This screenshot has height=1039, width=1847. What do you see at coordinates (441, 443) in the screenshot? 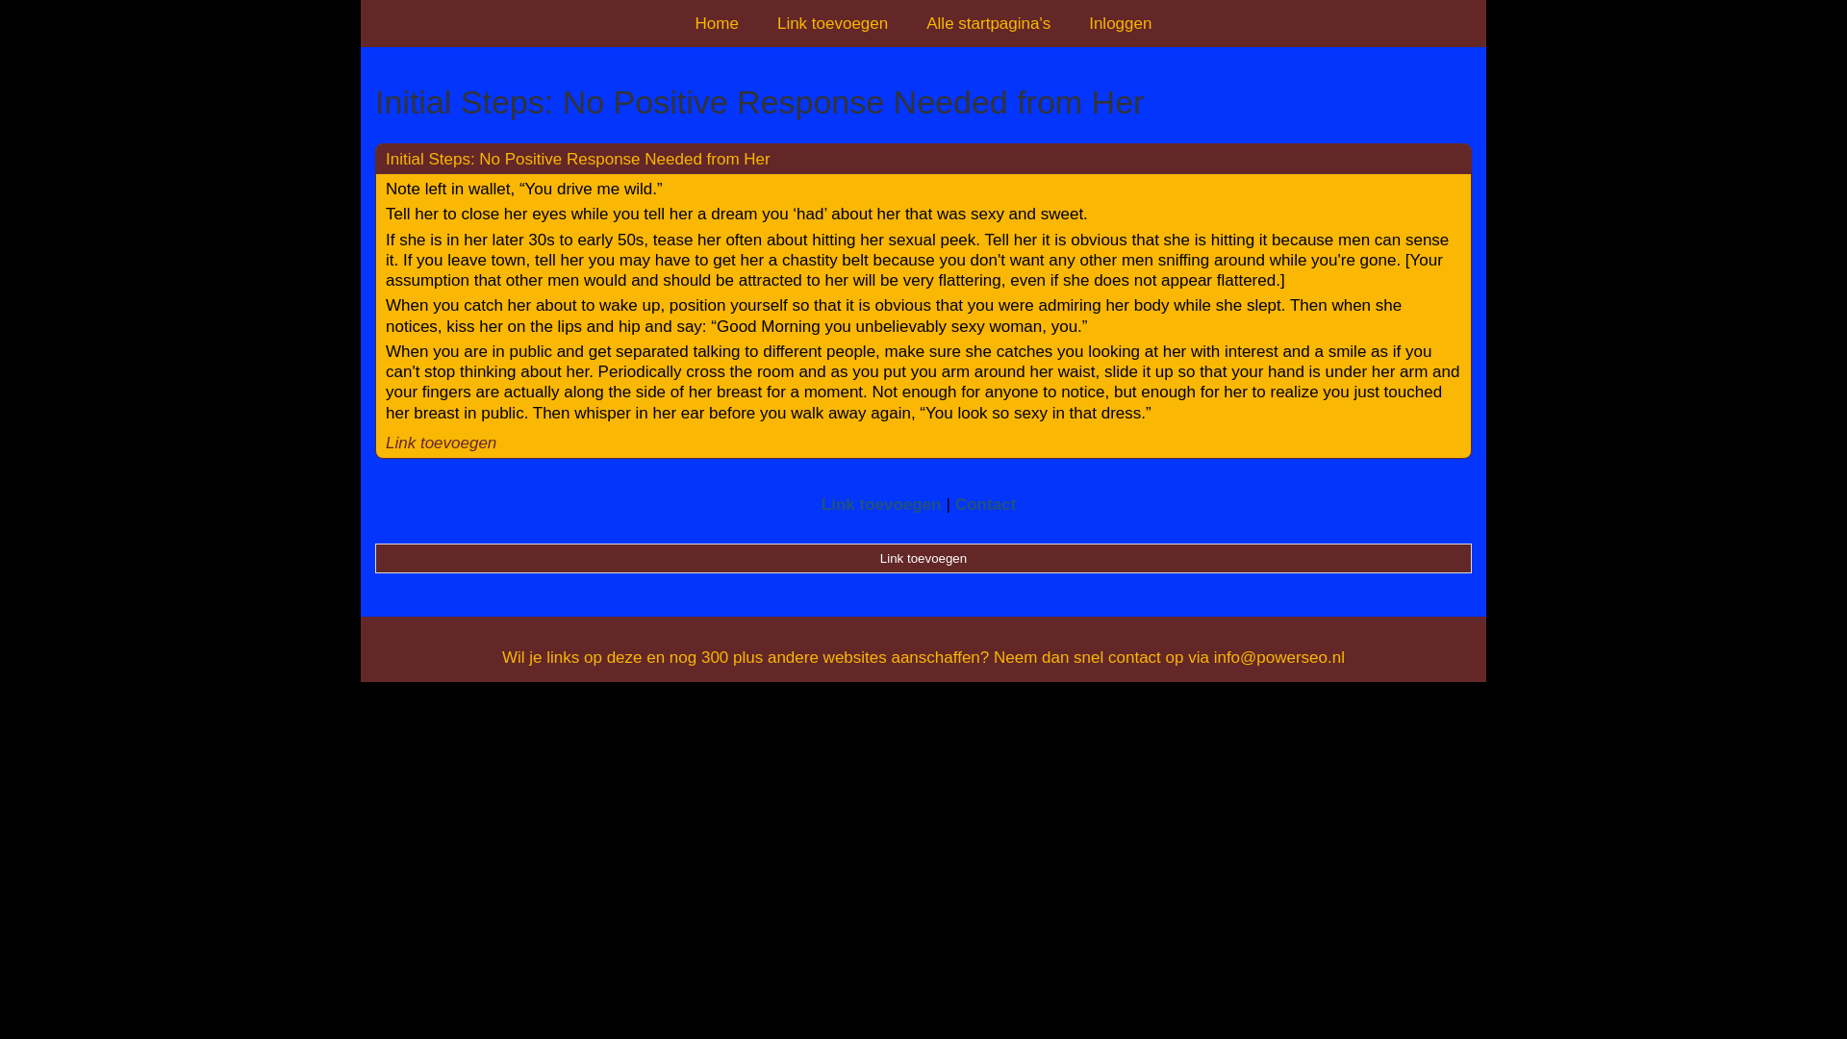
I see `Link toevoegen` at bounding box center [441, 443].